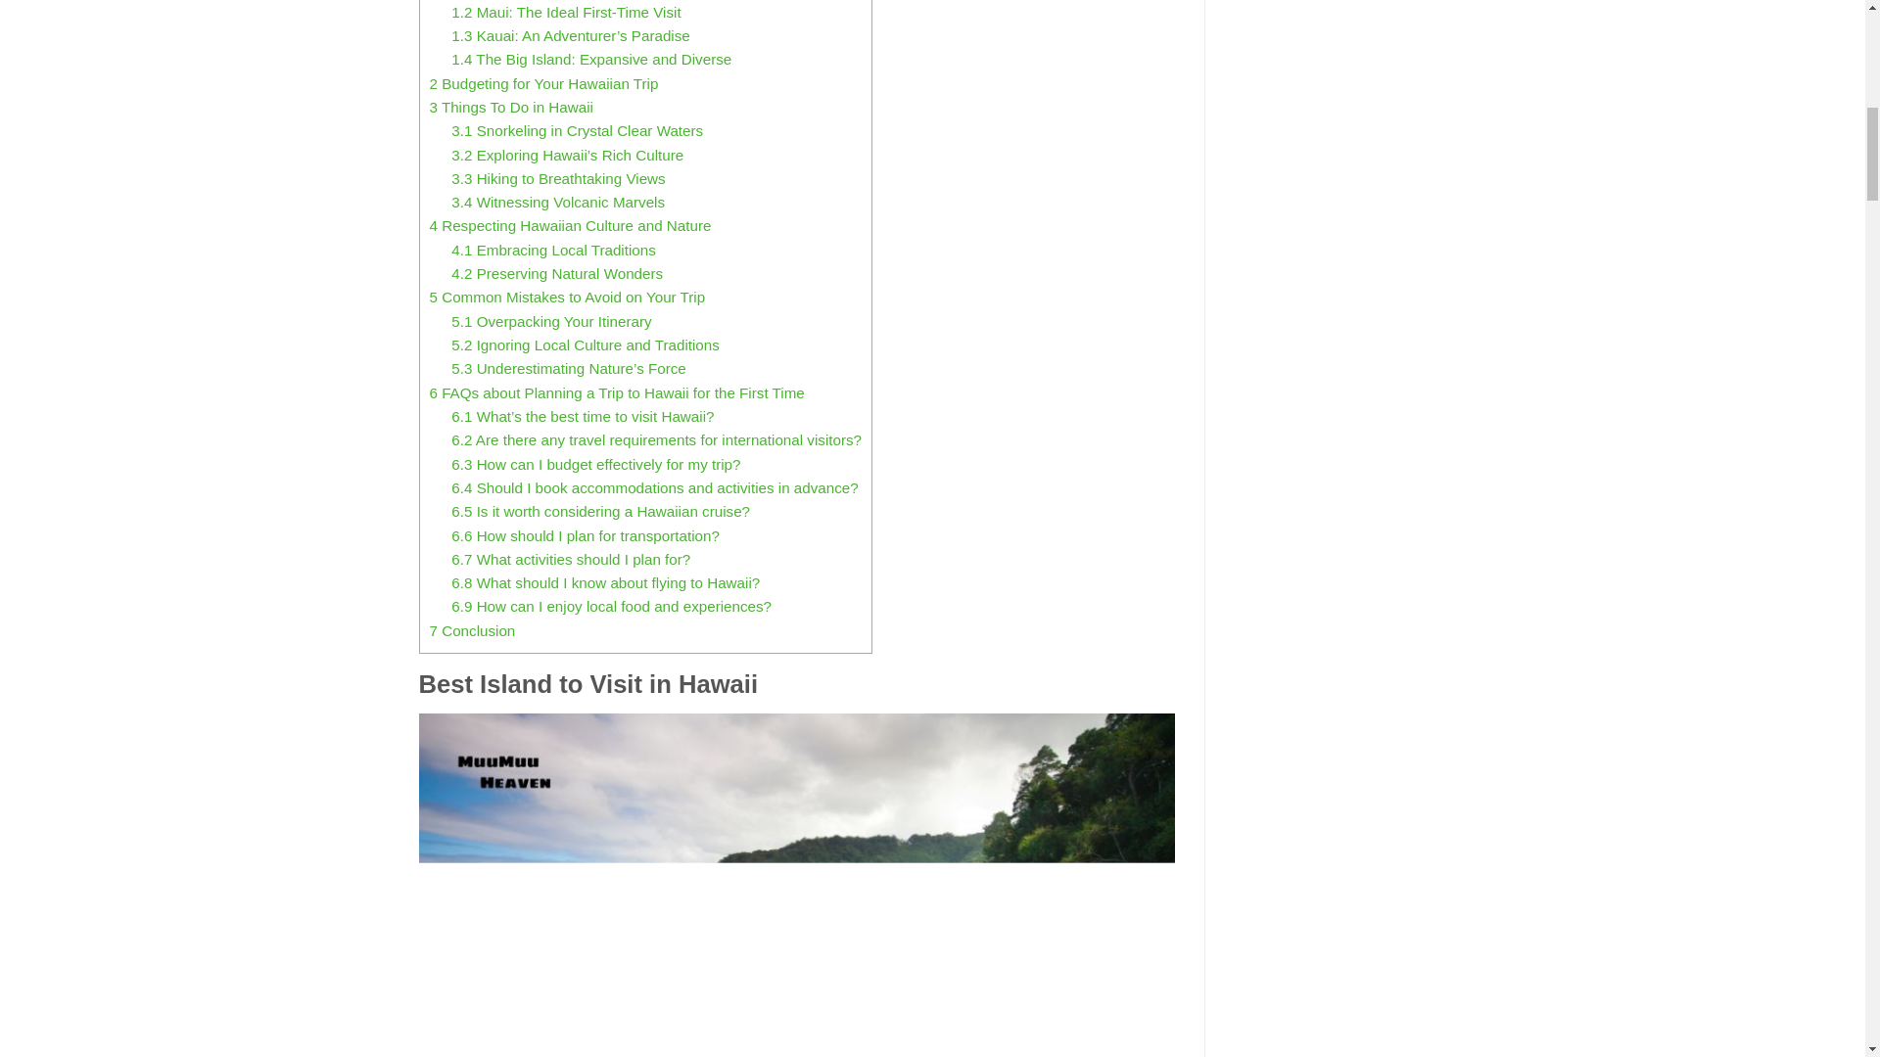  What do you see at coordinates (558, 178) in the screenshot?
I see `3.3 Hiking to Breathtaking Views` at bounding box center [558, 178].